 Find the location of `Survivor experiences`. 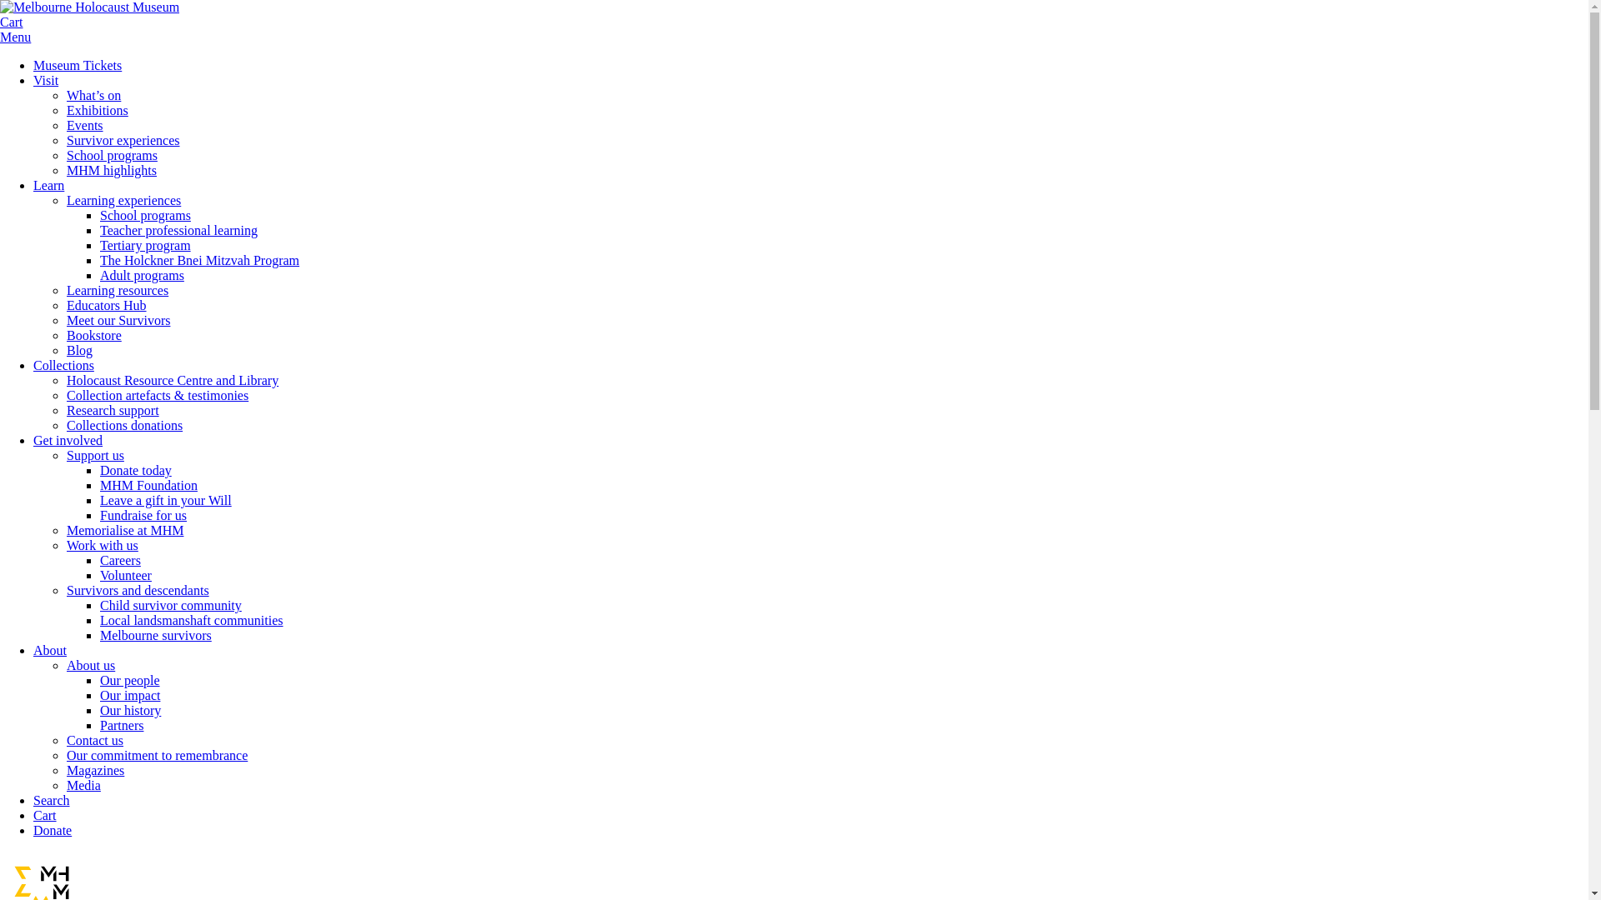

Survivor experiences is located at coordinates (123, 140).